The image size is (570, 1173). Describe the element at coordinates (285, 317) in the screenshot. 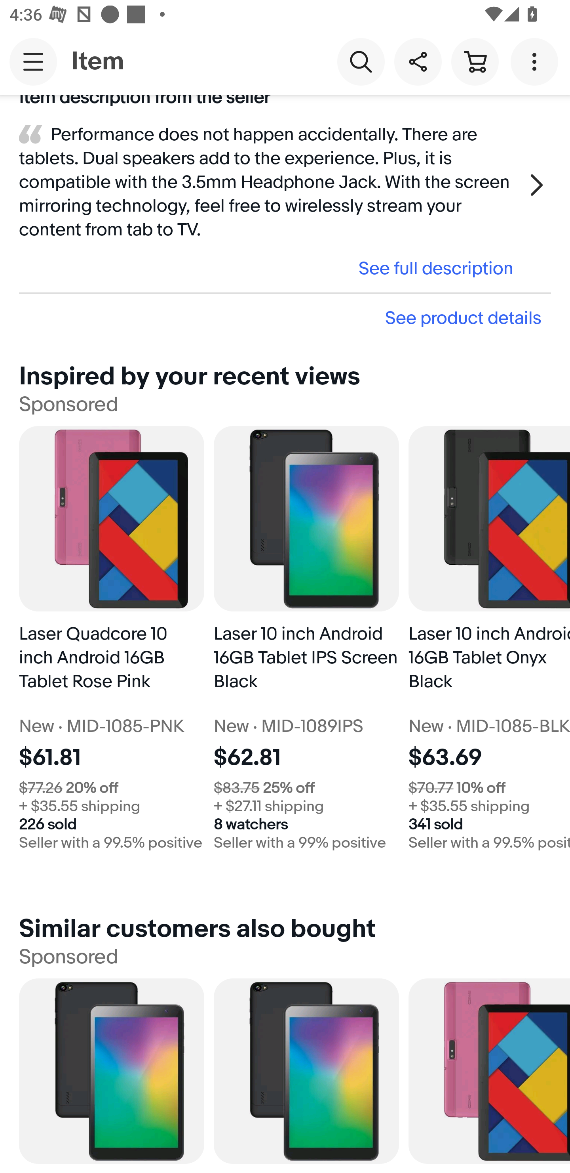

I see `See product details` at that location.